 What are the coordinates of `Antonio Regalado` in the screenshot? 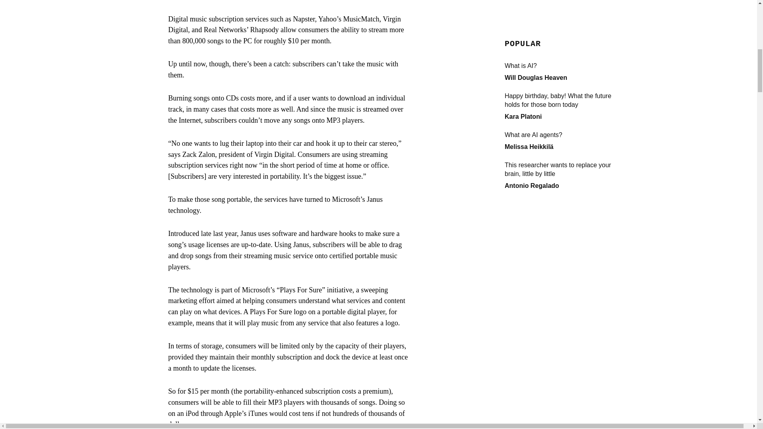 It's located at (532, 49).